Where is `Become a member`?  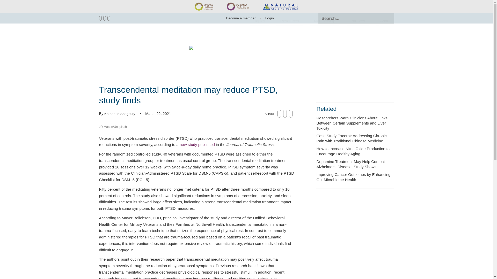 Become a member is located at coordinates (241, 18).